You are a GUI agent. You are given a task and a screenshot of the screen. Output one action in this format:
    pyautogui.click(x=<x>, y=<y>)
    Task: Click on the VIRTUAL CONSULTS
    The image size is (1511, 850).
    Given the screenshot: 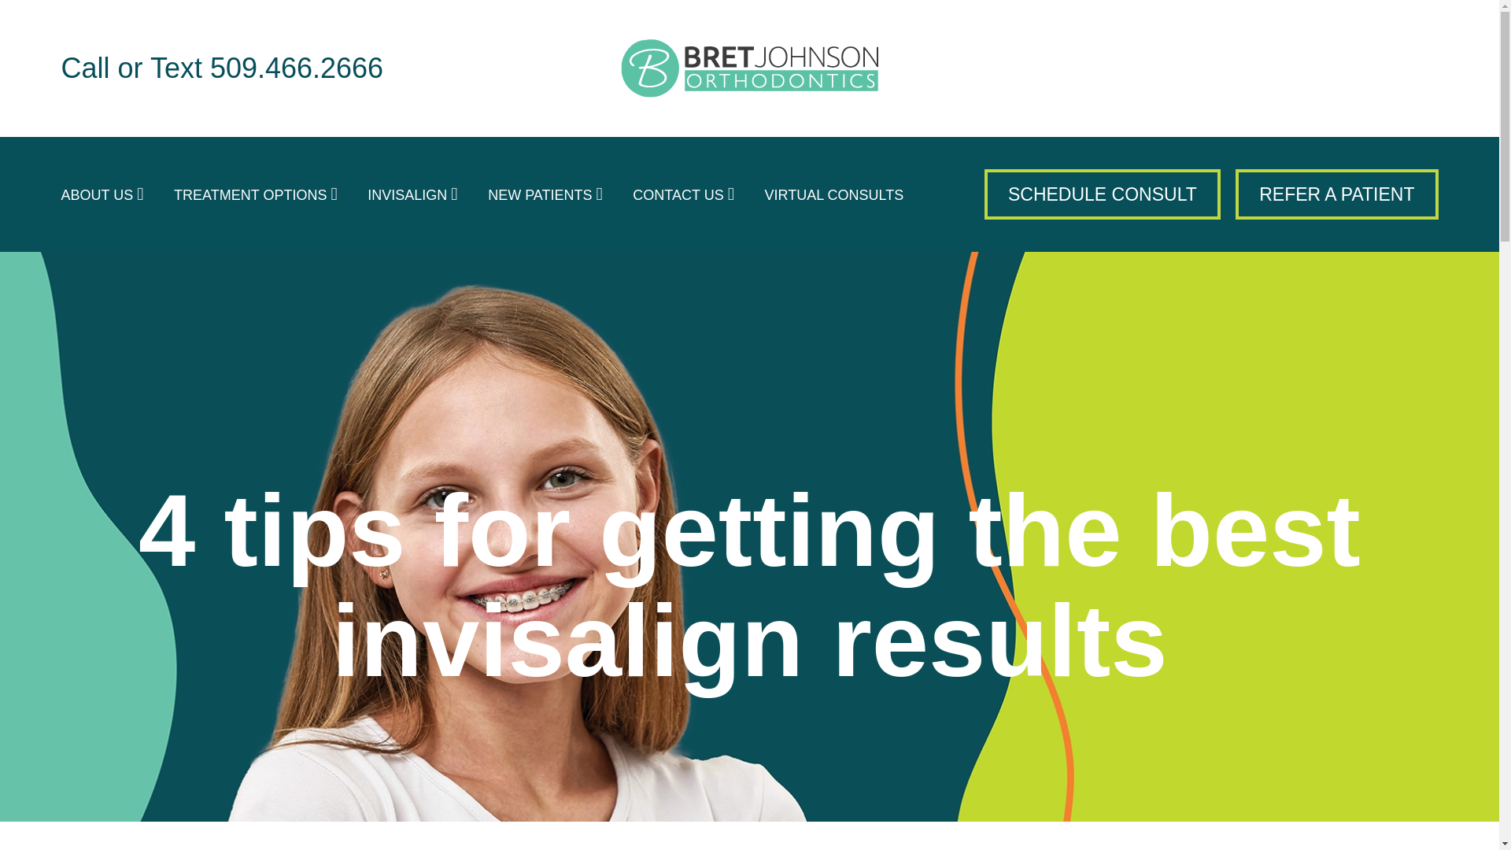 What is the action you would take?
    pyautogui.click(x=834, y=195)
    